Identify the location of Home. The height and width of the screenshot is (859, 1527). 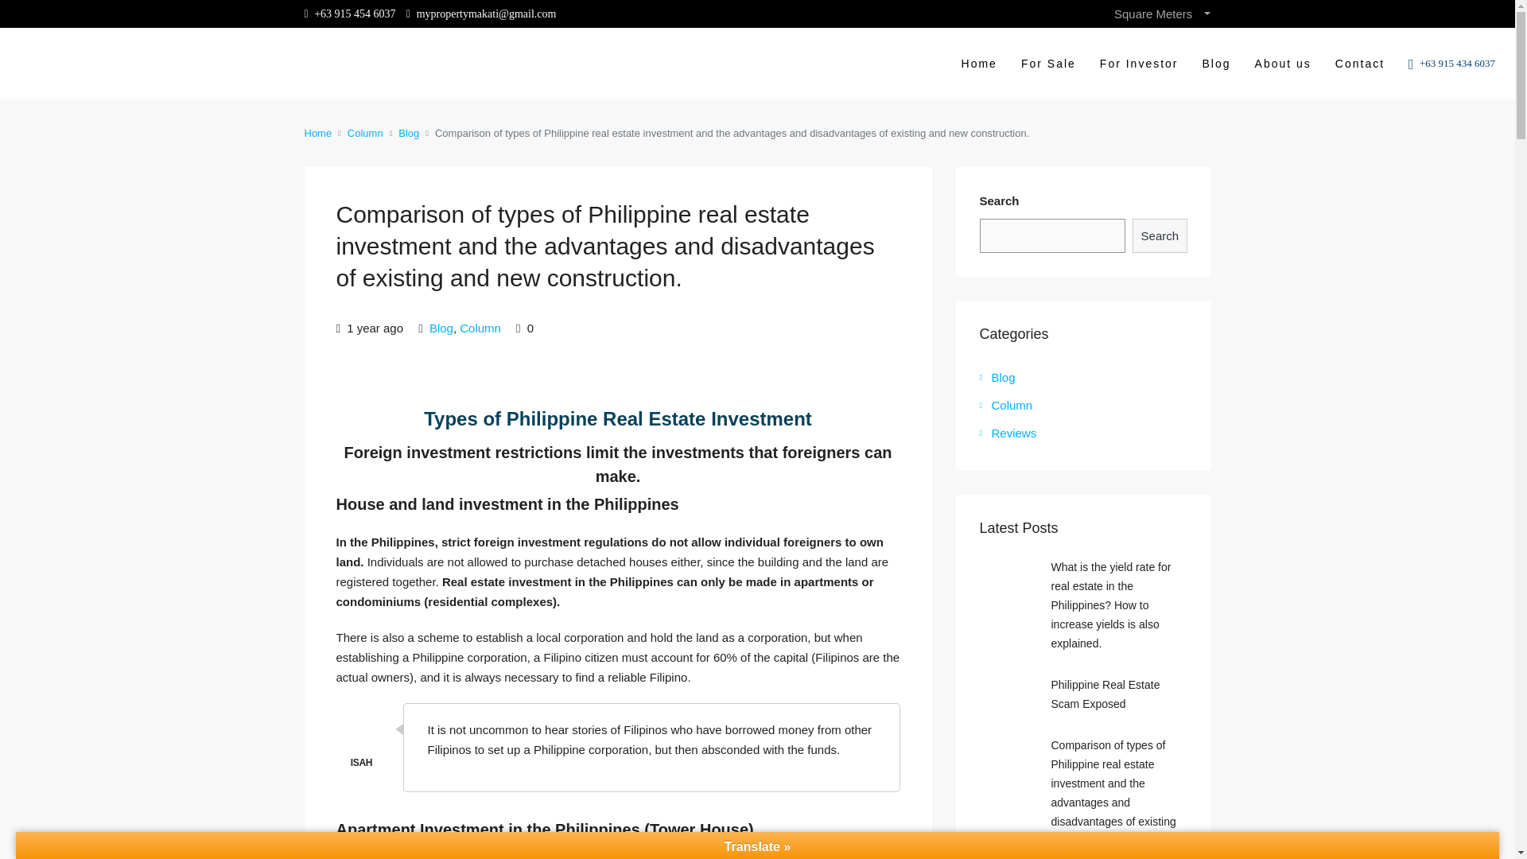
(317, 134).